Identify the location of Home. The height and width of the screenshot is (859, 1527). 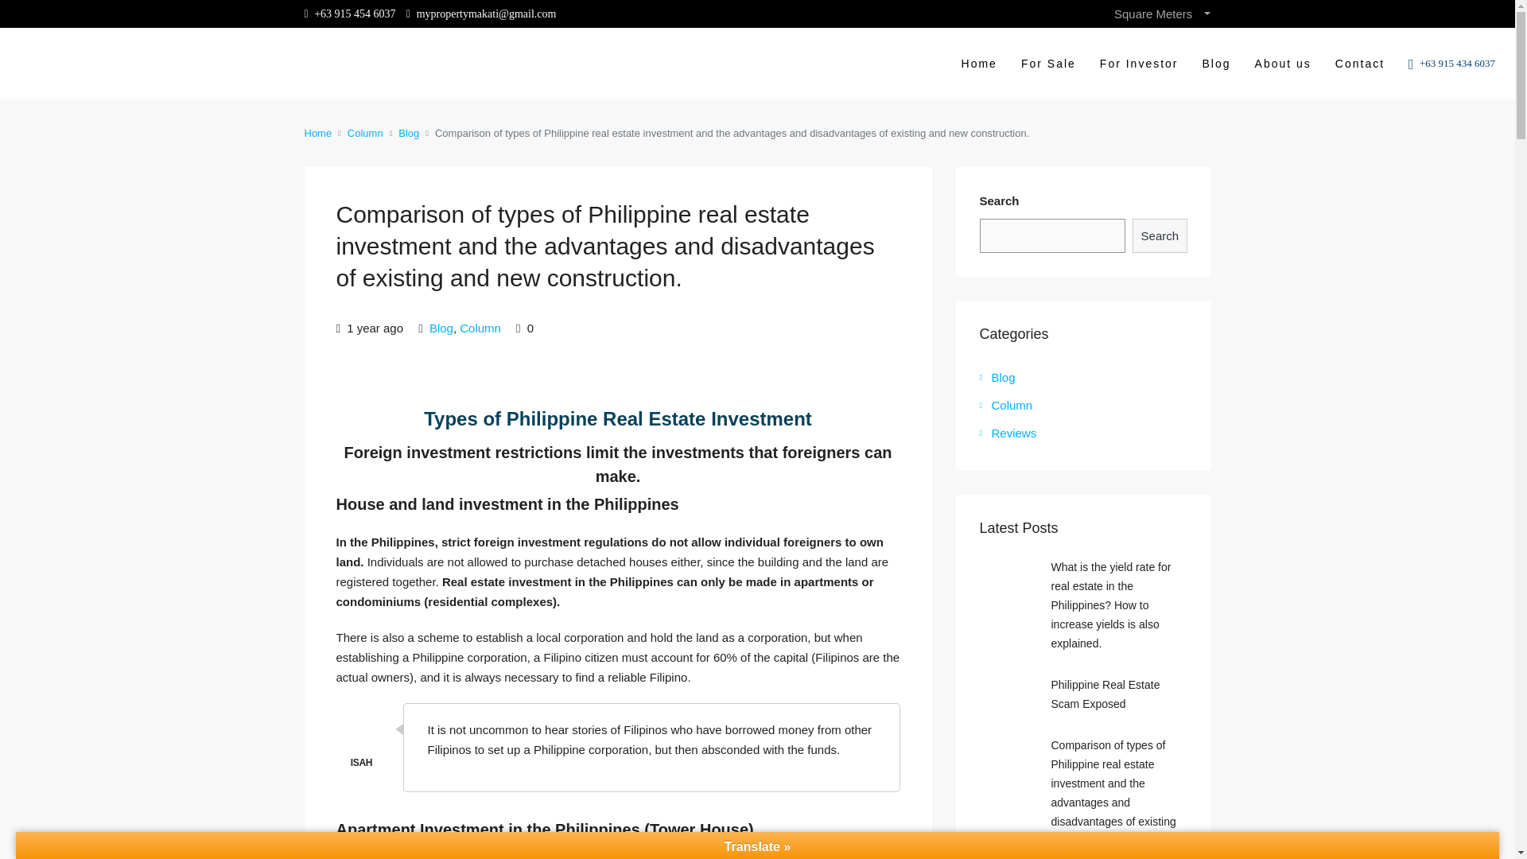
(317, 134).